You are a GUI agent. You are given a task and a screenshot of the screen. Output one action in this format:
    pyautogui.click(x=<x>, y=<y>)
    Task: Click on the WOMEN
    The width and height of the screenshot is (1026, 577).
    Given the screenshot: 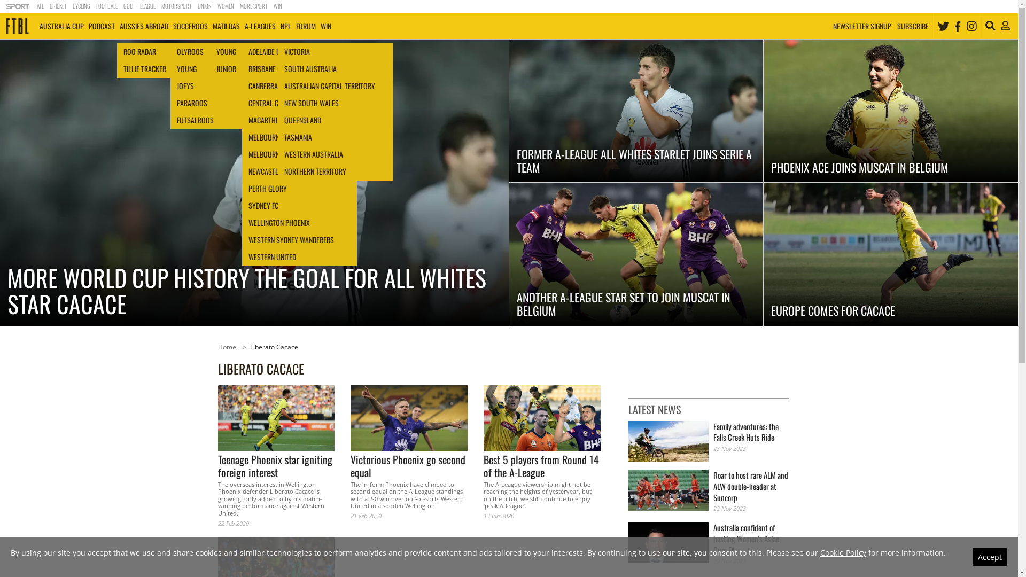 What is the action you would take?
    pyautogui.click(x=226, y=6)
    